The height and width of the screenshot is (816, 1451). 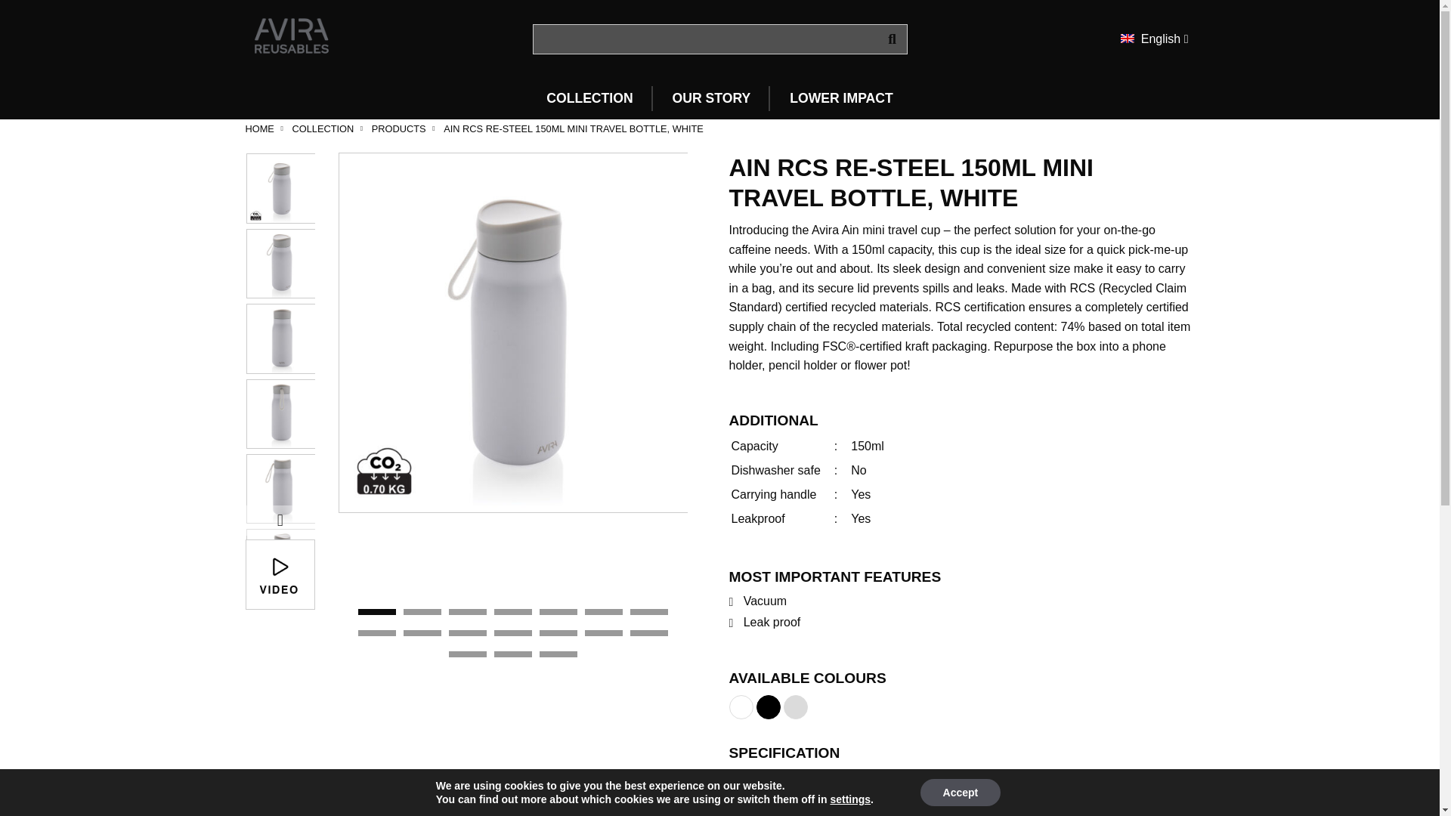 What do you see at coordinates (377, 633) in the screenshot?
I see `8` at bounding box center [377, 633].